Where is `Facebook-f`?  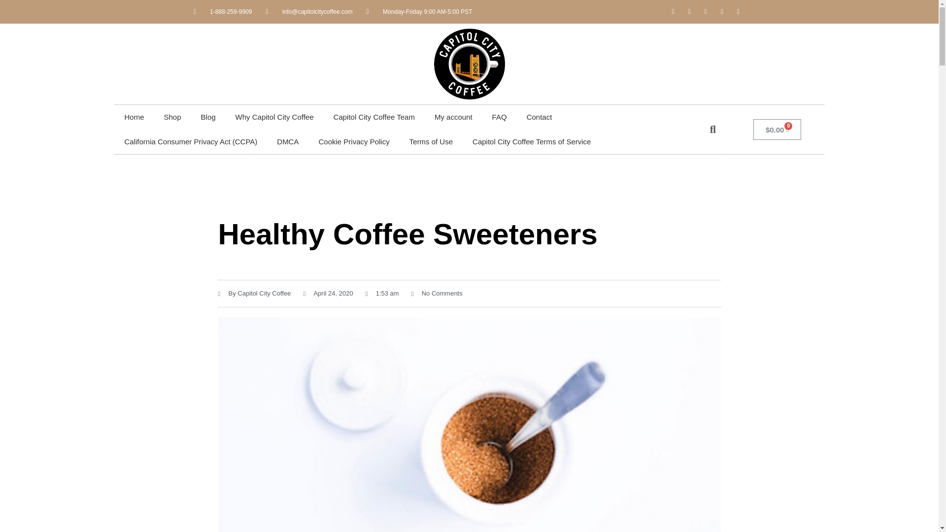
Facebook-f is located at coordinates (673, 11).